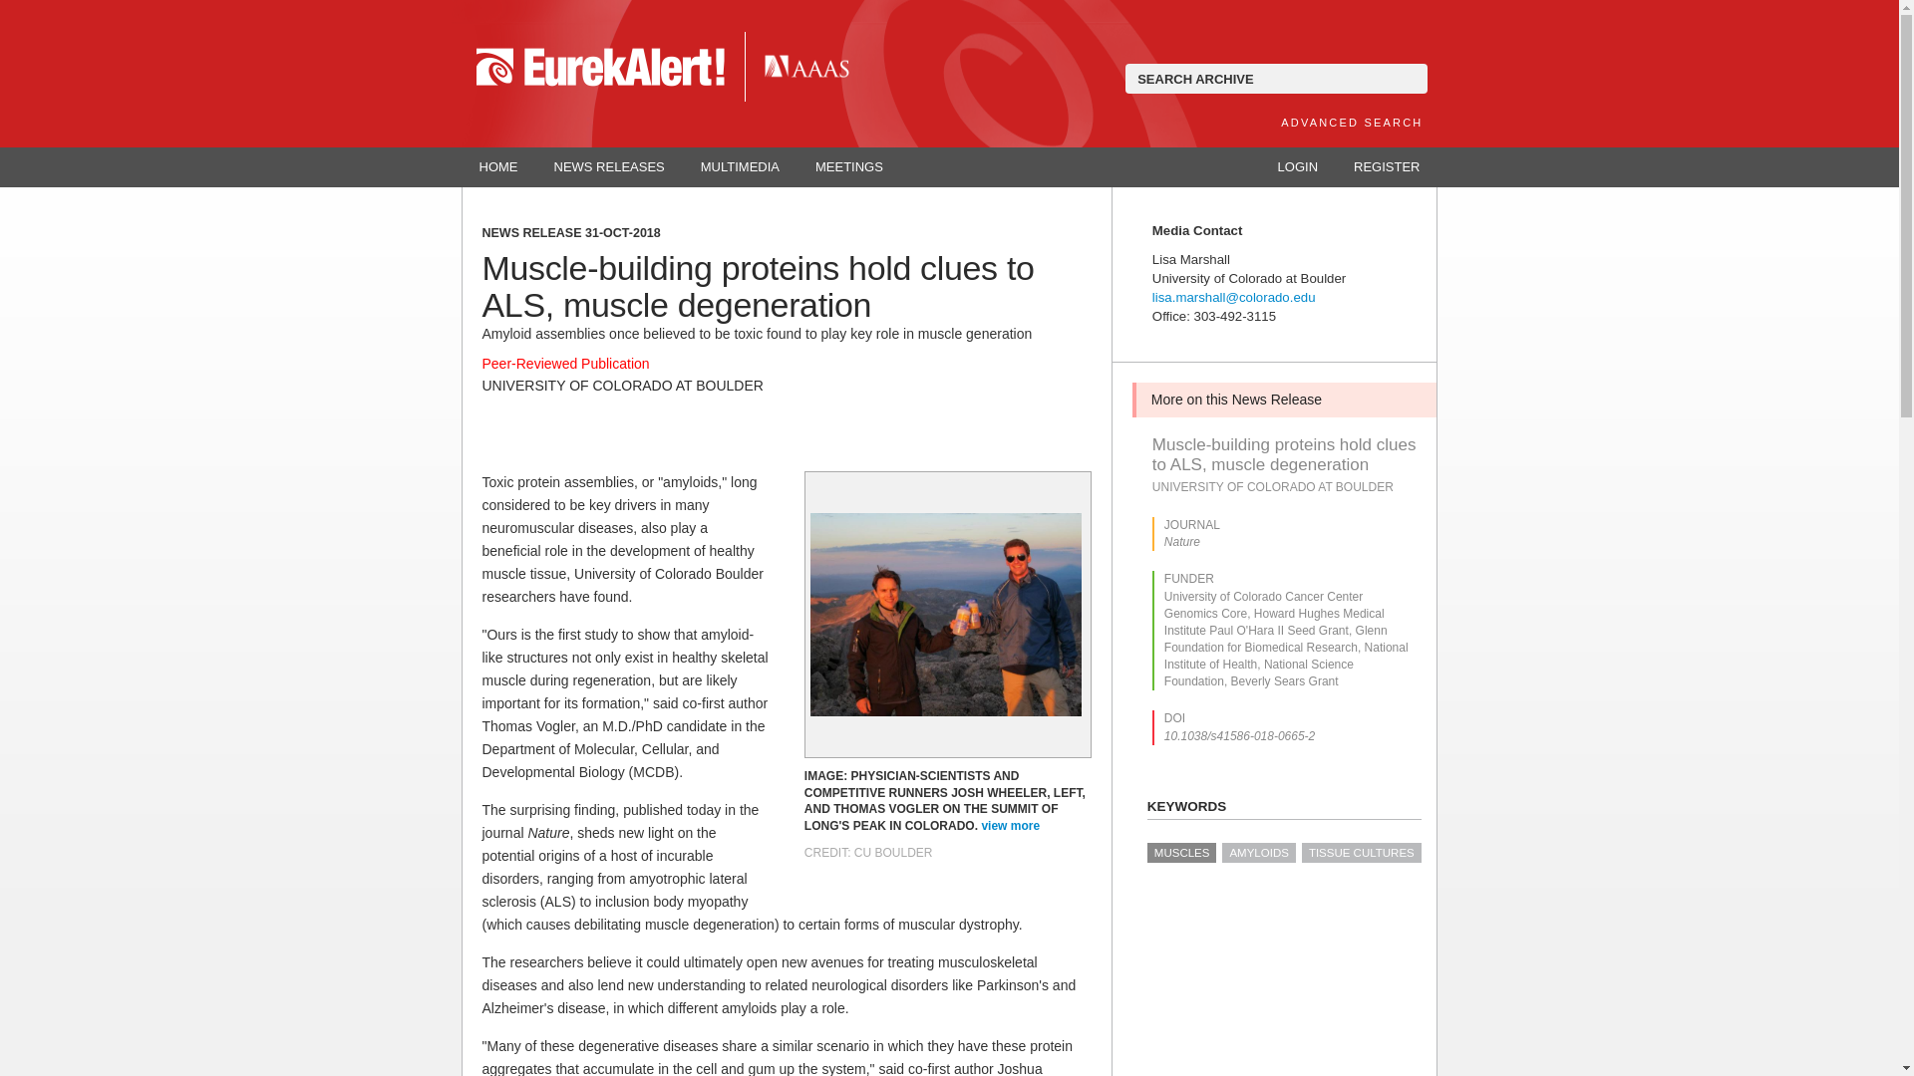 This screenshot has height=1076, width=1914. I want to click on MEETINGS, so click(849, 167).